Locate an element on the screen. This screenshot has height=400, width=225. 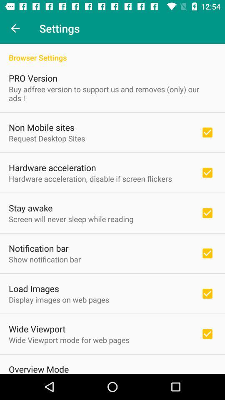
press request desktop sites item is located at coordinates (47, 138).